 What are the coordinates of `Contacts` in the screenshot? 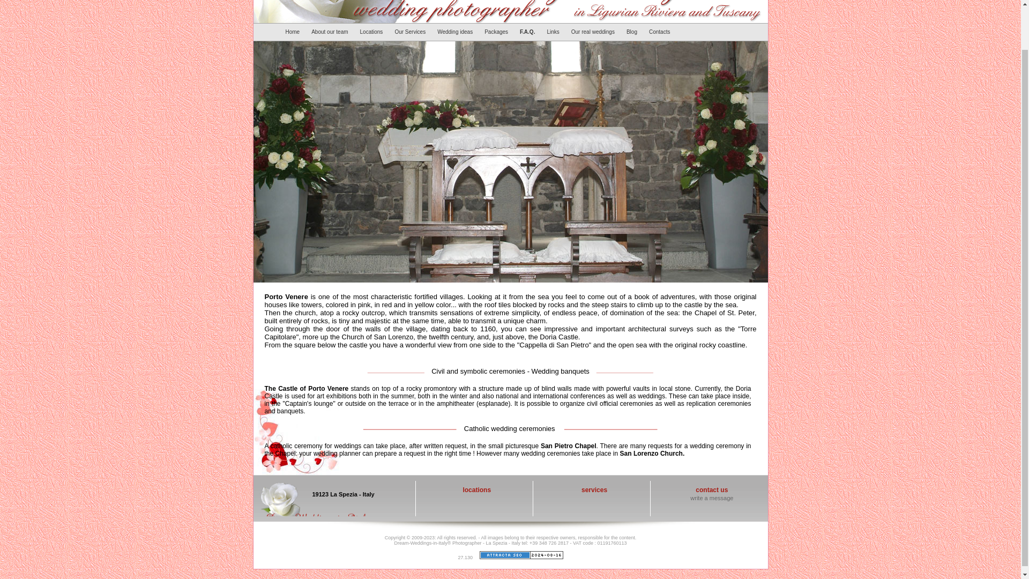 It's located at (661, 32).